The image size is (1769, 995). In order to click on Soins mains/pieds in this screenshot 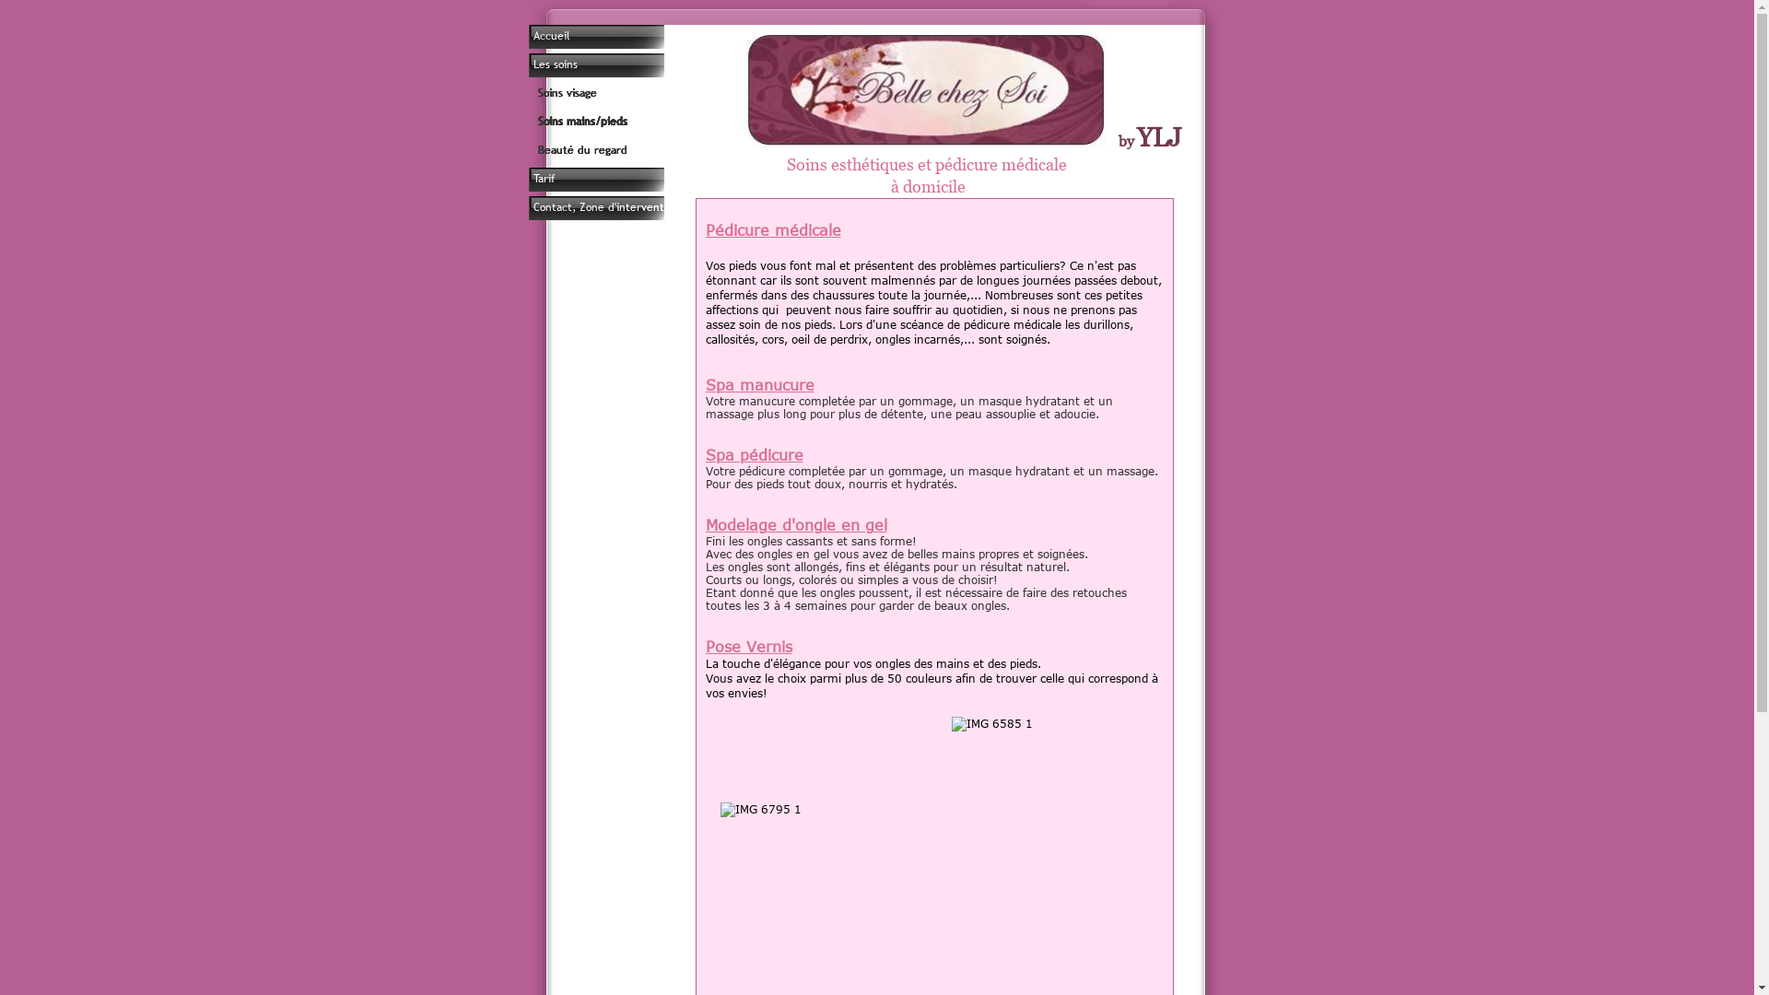, I will do `click(620, 125)`.